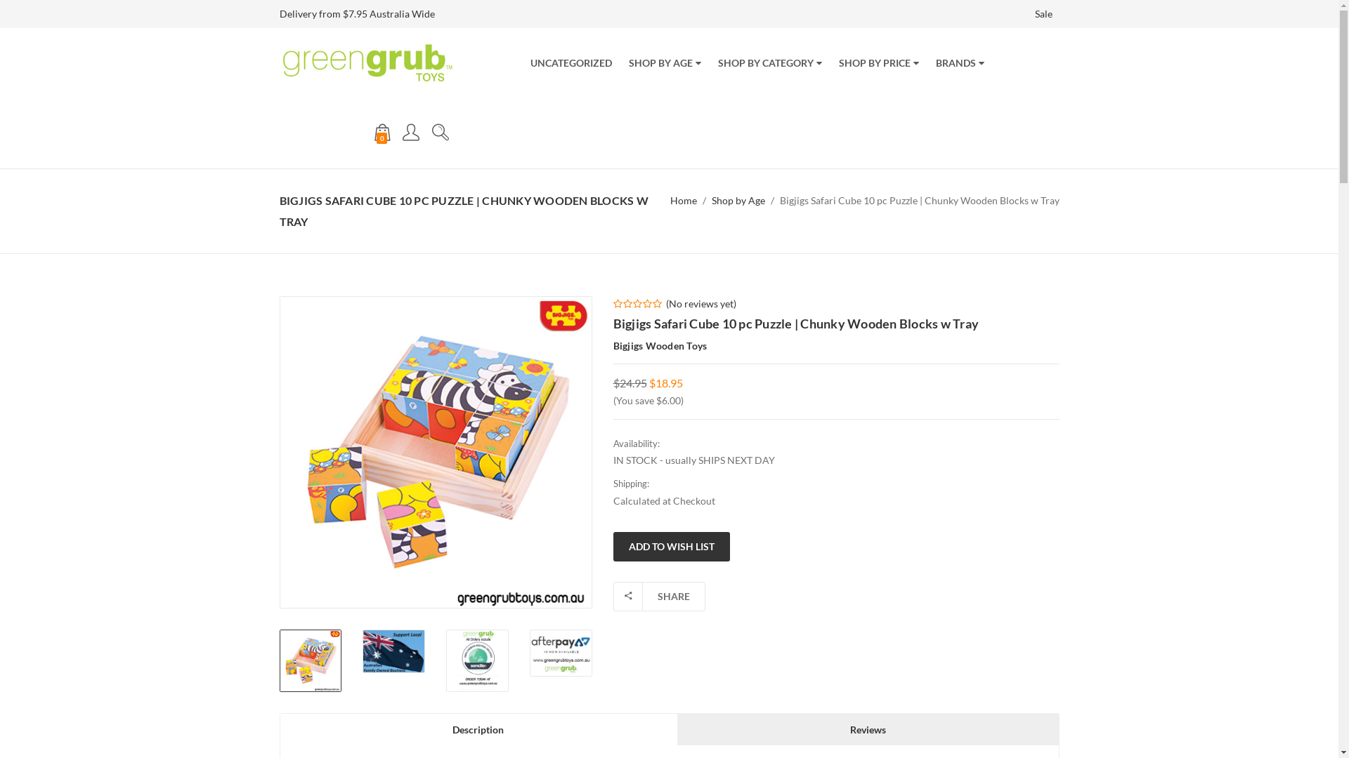 The width and height of the screenshot is (1349, 758). I want to click on Add to Wish list, so click(671, 547).